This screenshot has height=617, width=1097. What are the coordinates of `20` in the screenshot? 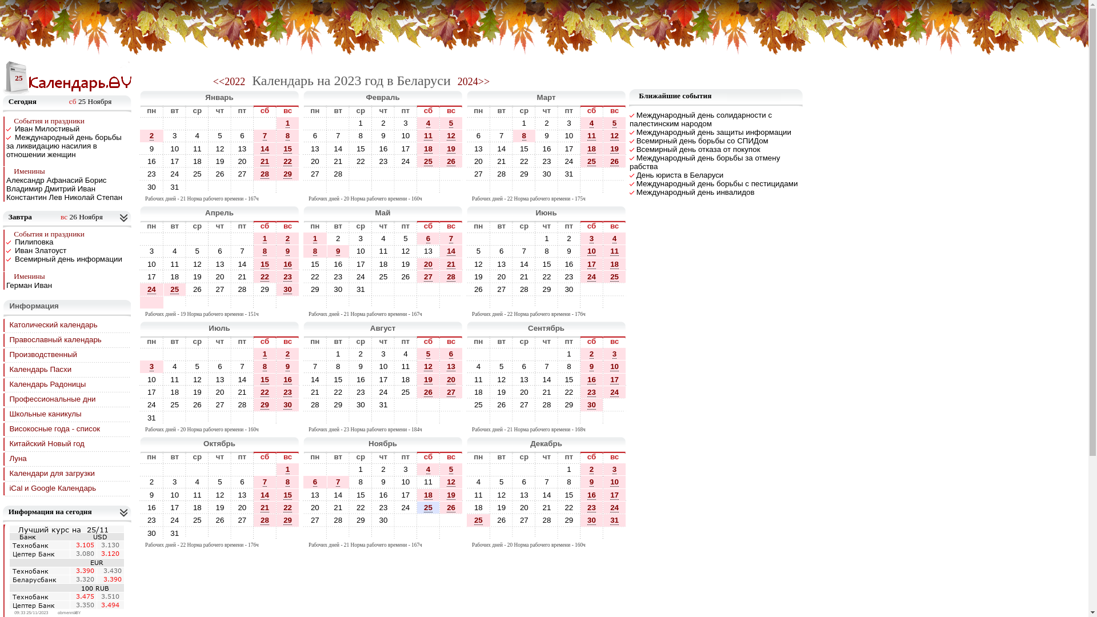 It's located at (451, 380).